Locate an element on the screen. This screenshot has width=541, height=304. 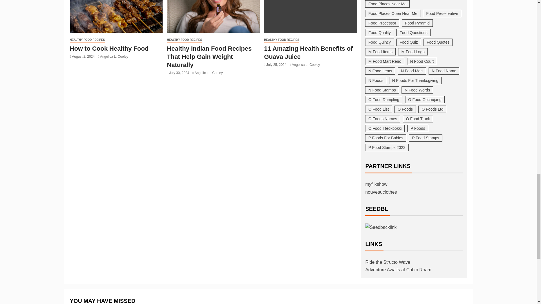
How to Cook Healthy Food is located at coordinates (116, 16).